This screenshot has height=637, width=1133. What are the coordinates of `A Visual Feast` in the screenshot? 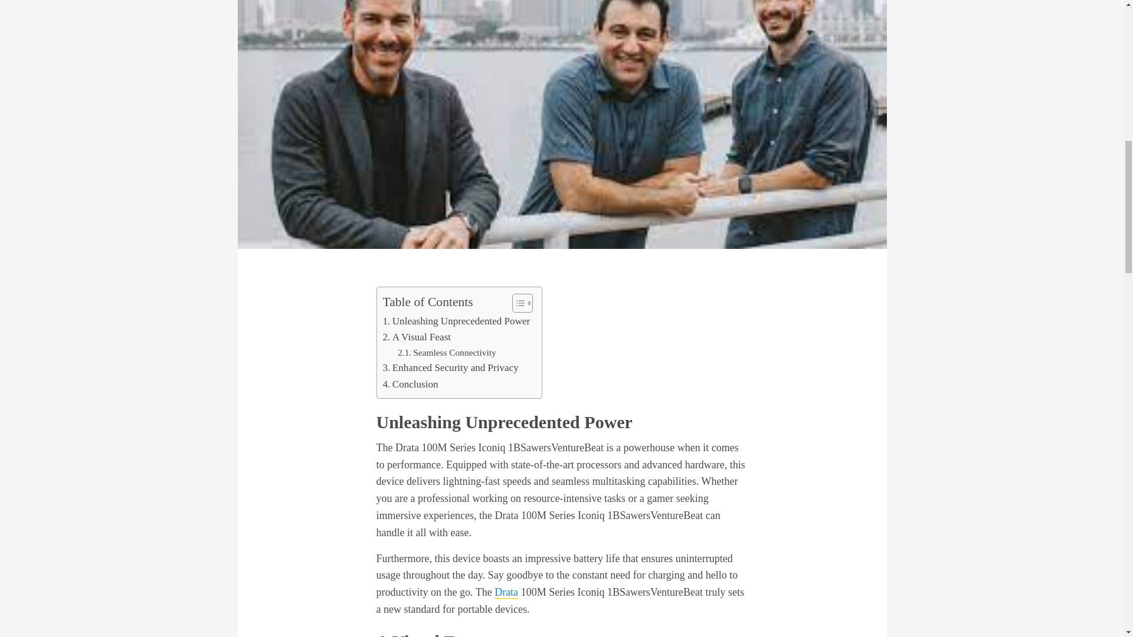 It's located at (417, 337).